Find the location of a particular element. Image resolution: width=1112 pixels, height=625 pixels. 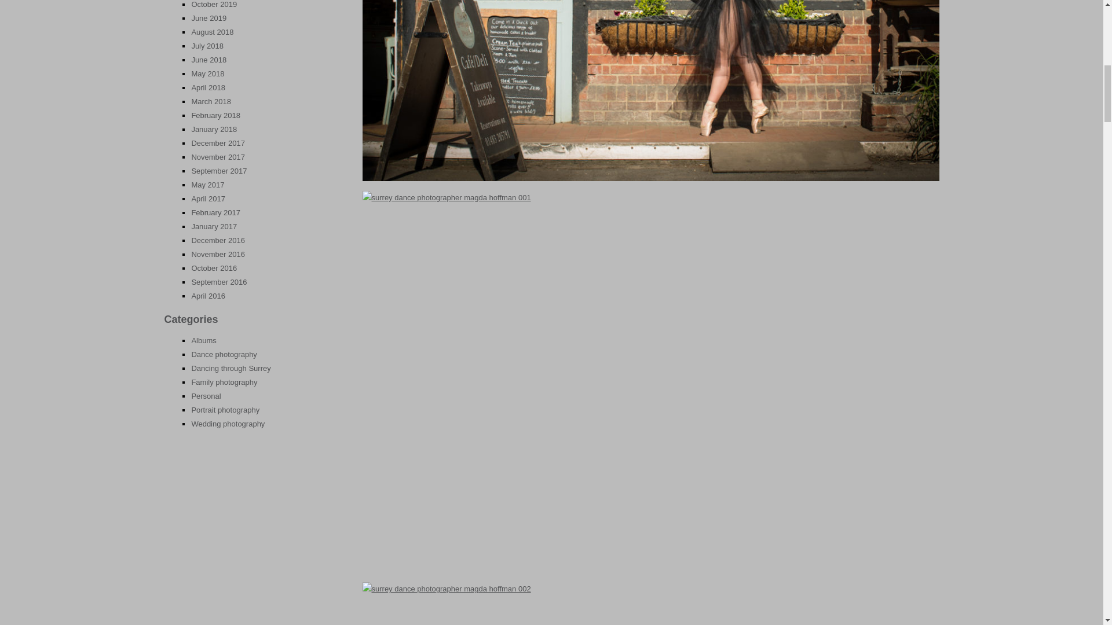

October 2019 is located at coordinates (214, 5).